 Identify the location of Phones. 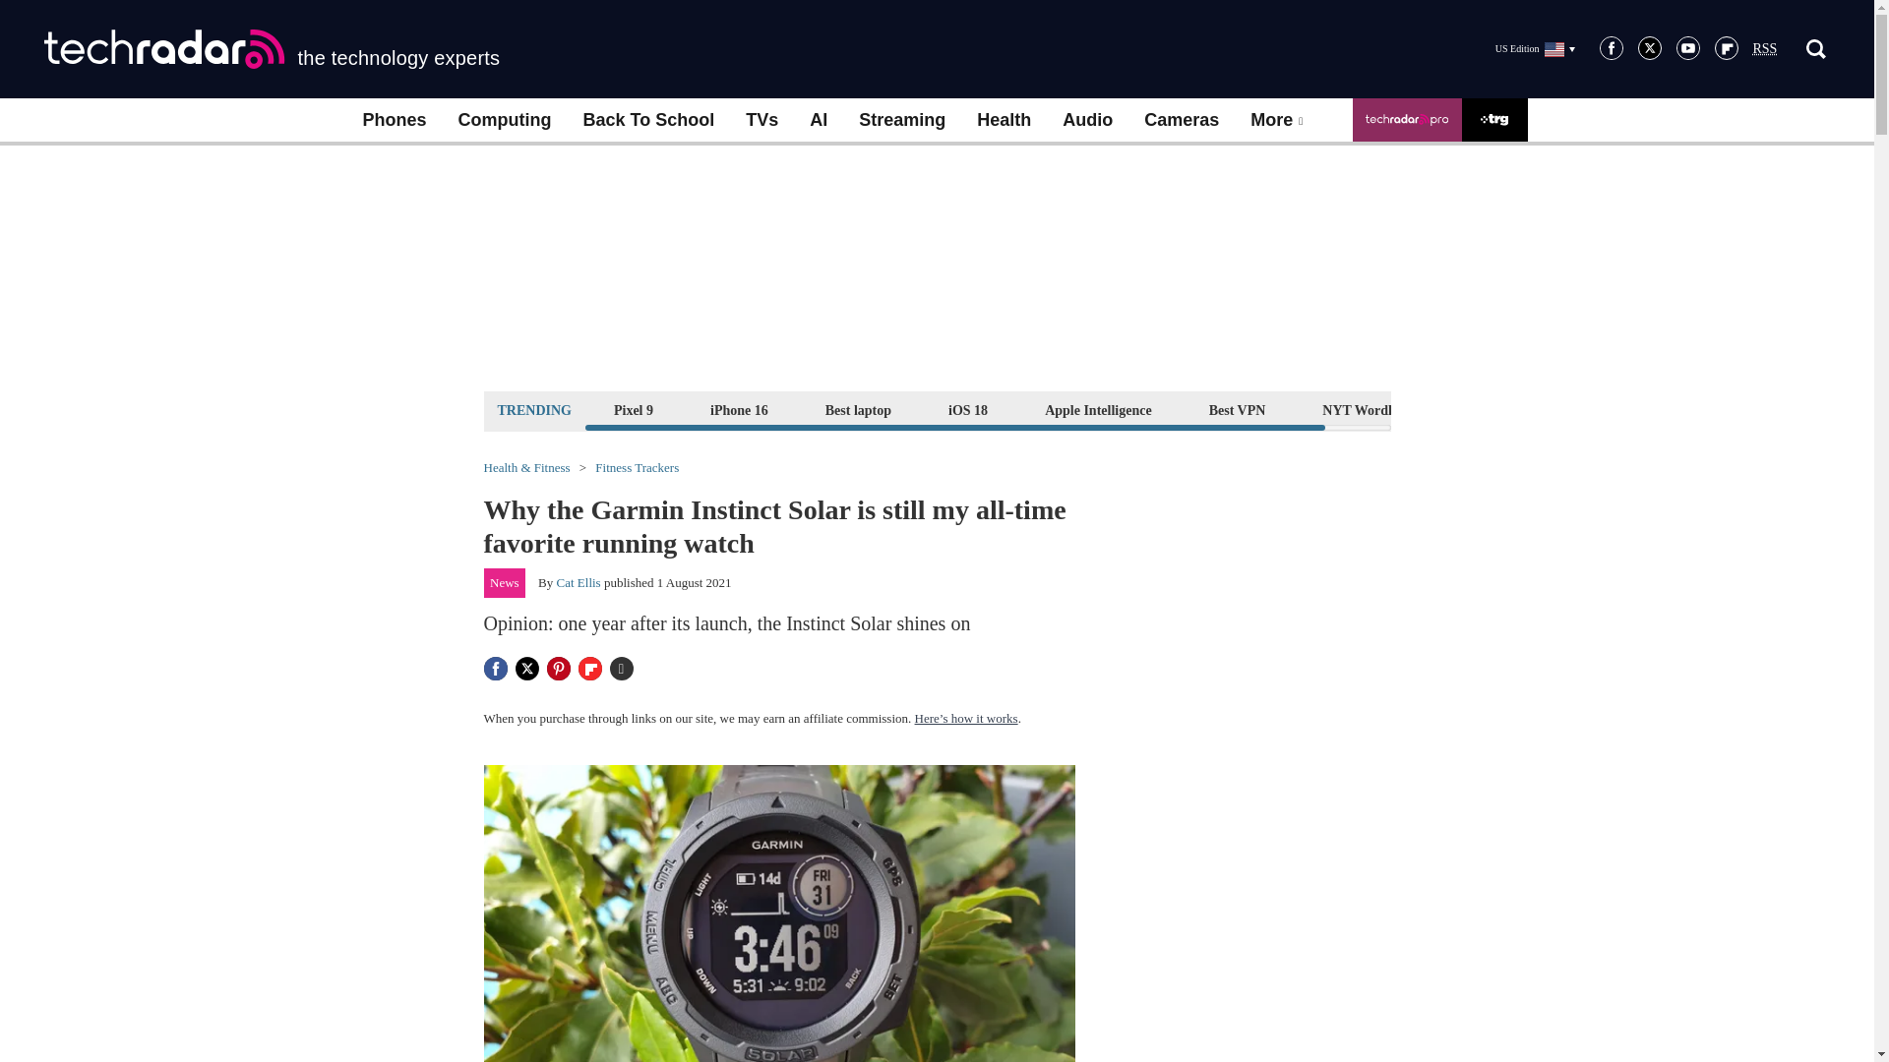
(394, 120).